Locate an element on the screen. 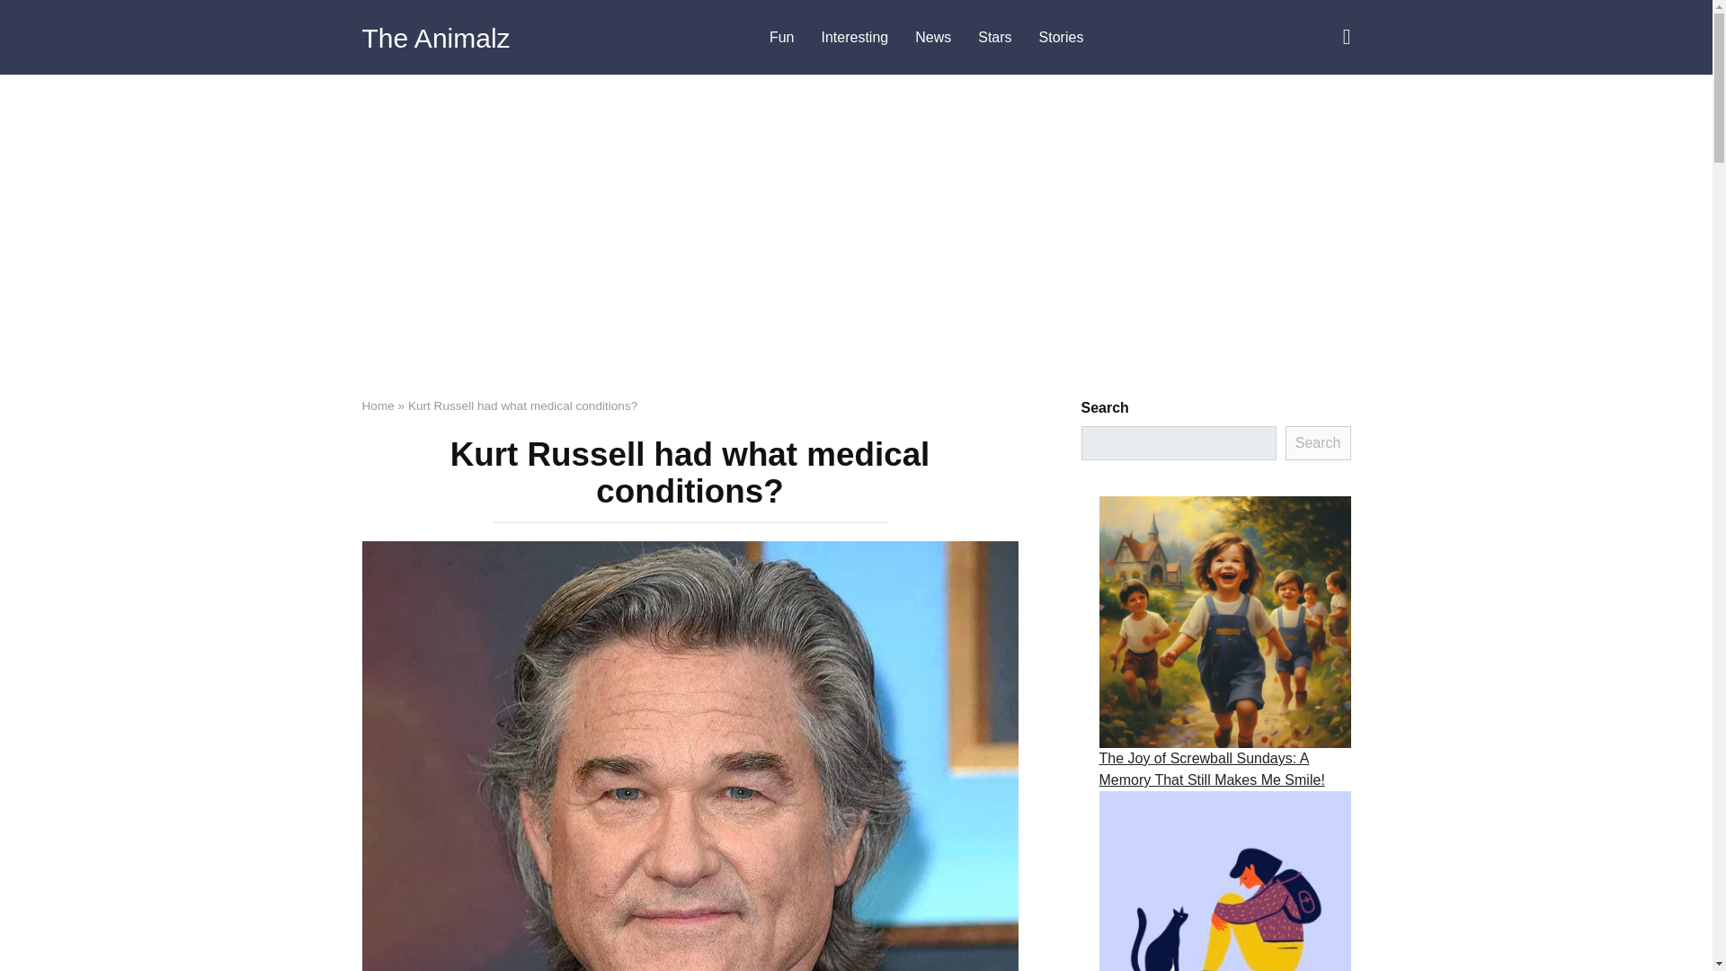 The image size is (1726, 971). News is located at coordinates (933, 38).